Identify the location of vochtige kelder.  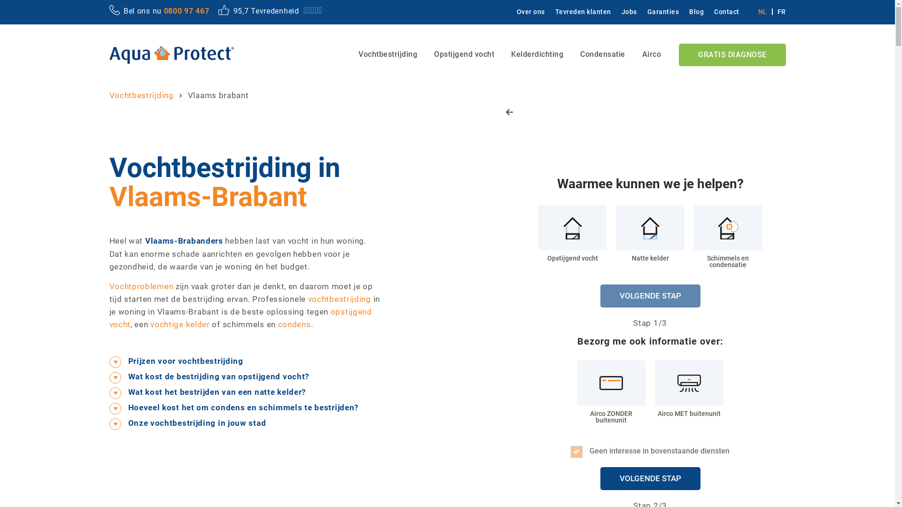
(180, 324).